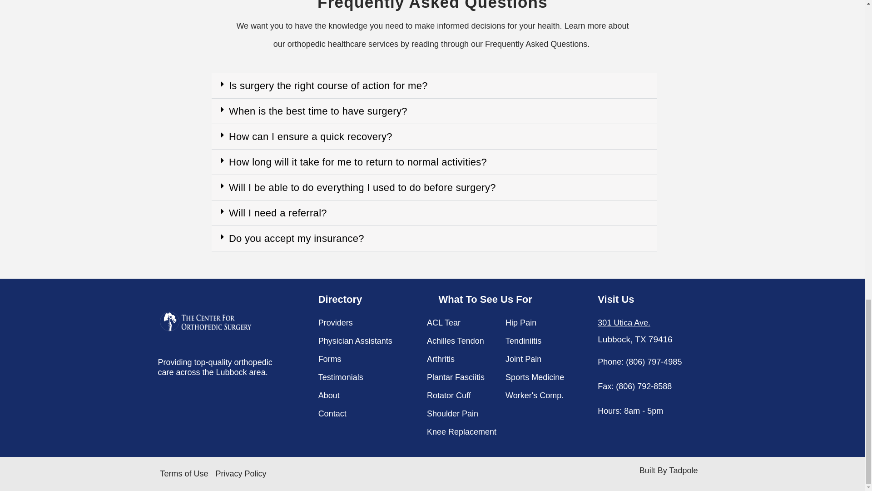 This screenshot has height=491, width=872. Describe the element at coordinates (311, 136) in the screenshot. I see `How can I ensure a quick recovery?` at that location.